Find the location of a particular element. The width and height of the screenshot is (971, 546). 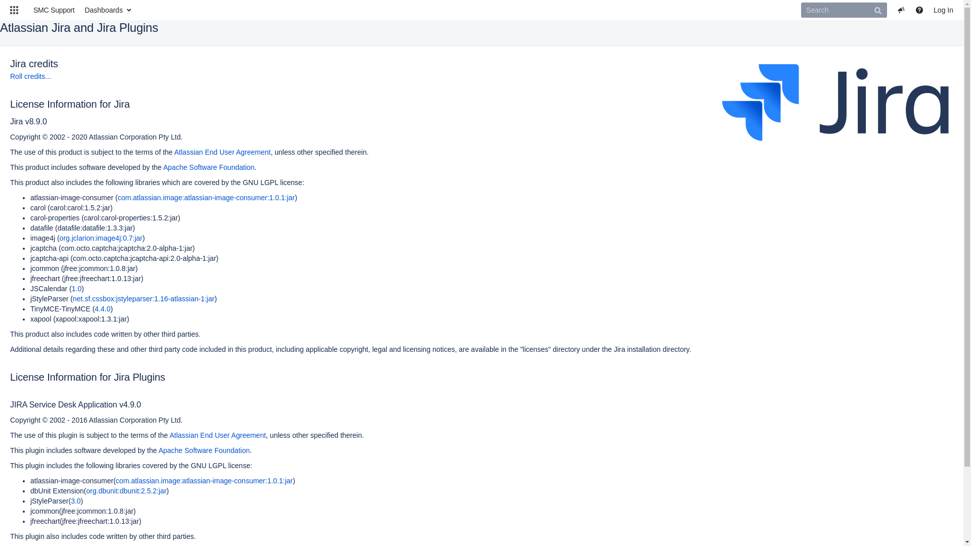

Linked Applications is located at coordinates (14, 10).